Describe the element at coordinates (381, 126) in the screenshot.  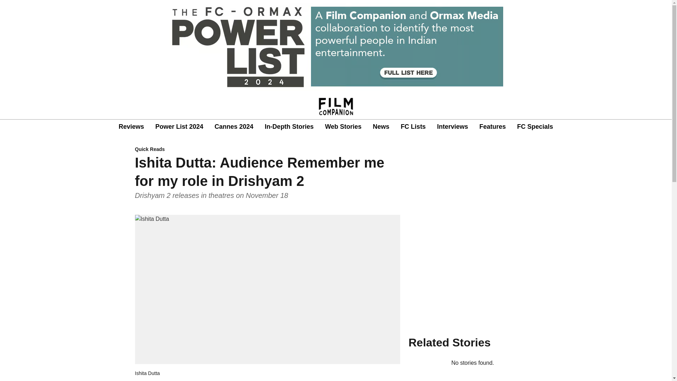
I see `News` at that location.